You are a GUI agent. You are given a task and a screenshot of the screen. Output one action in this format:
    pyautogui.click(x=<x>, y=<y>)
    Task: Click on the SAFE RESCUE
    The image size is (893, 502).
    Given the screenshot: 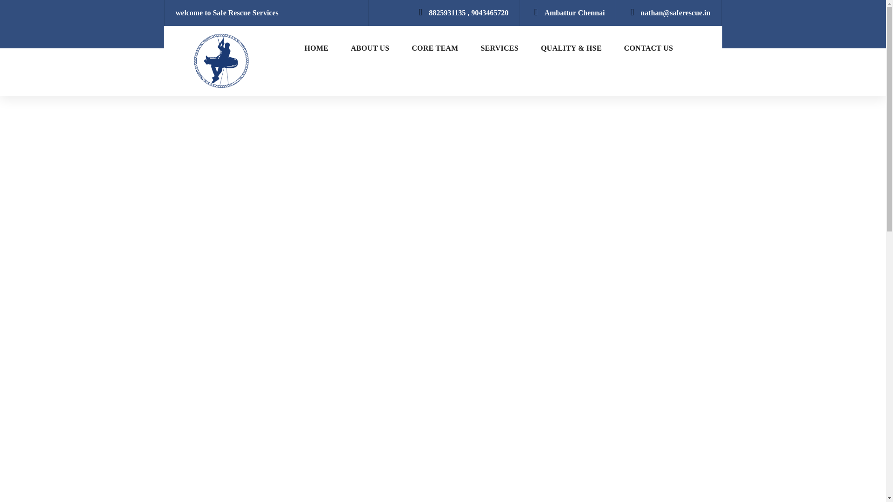 What is the action you would take?
    pyautogui.click(x=220, y=61)
    